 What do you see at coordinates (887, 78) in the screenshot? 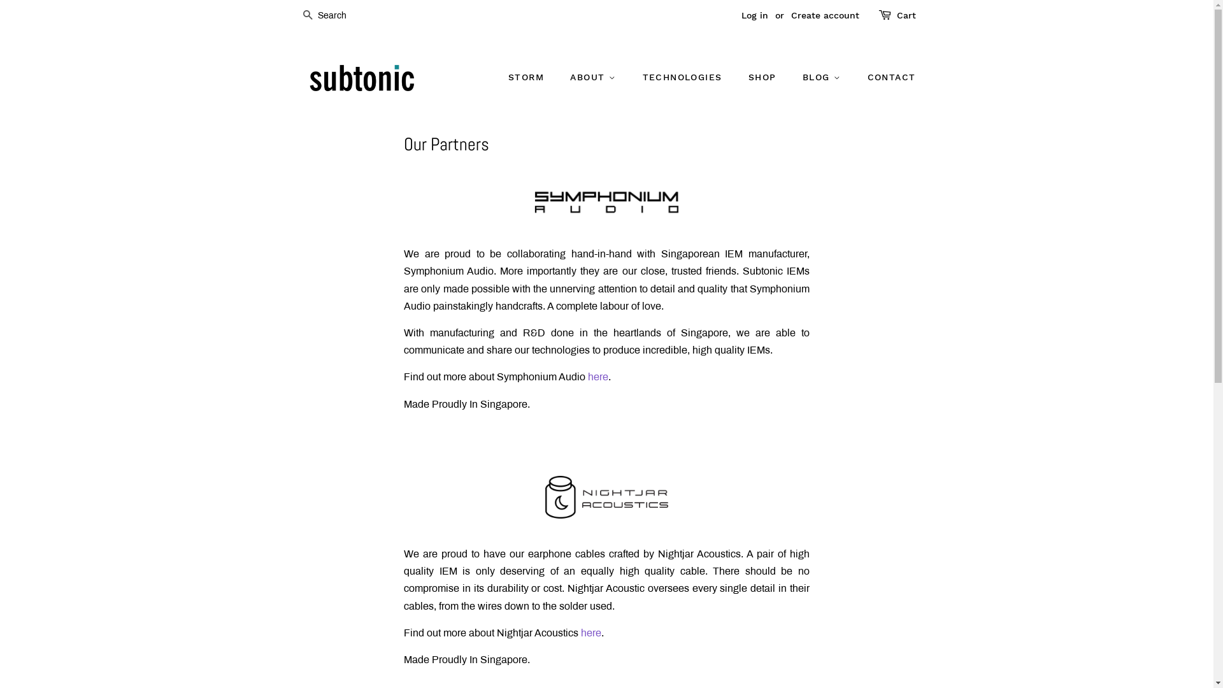
I see `CONTACT` at bounding box center [887, 78].